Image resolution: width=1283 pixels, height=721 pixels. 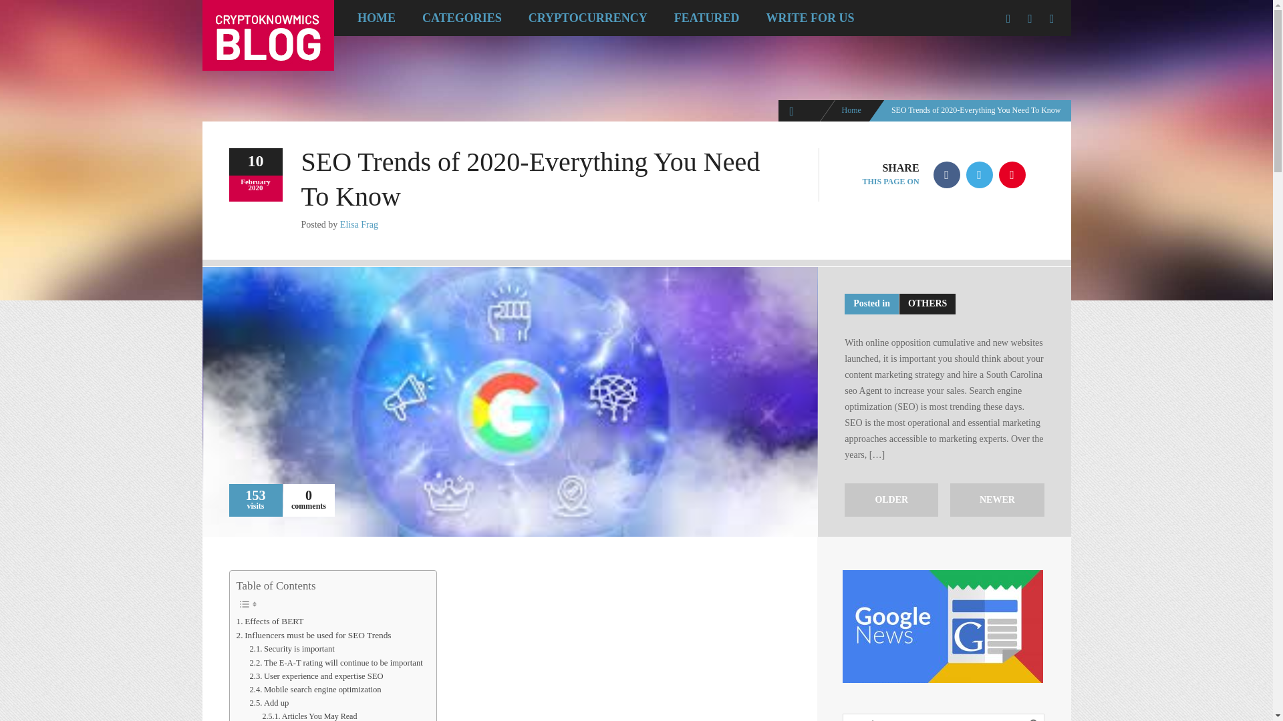 What do you see at coordinates (291, 649) in the screenshot?
I see `Security is important` at bounding box center [291, 649].